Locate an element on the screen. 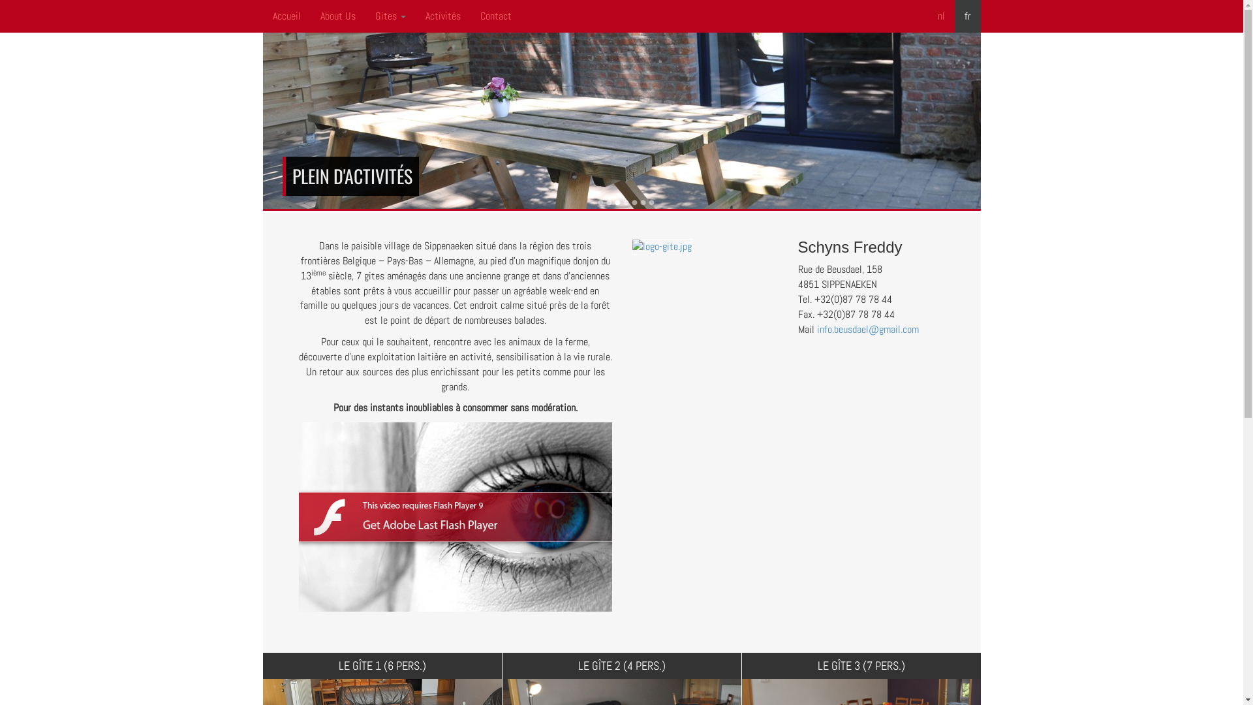 Image resolution: width=1253 pixels, height=705 pixels. 3 is located at coordinates (617, 202).